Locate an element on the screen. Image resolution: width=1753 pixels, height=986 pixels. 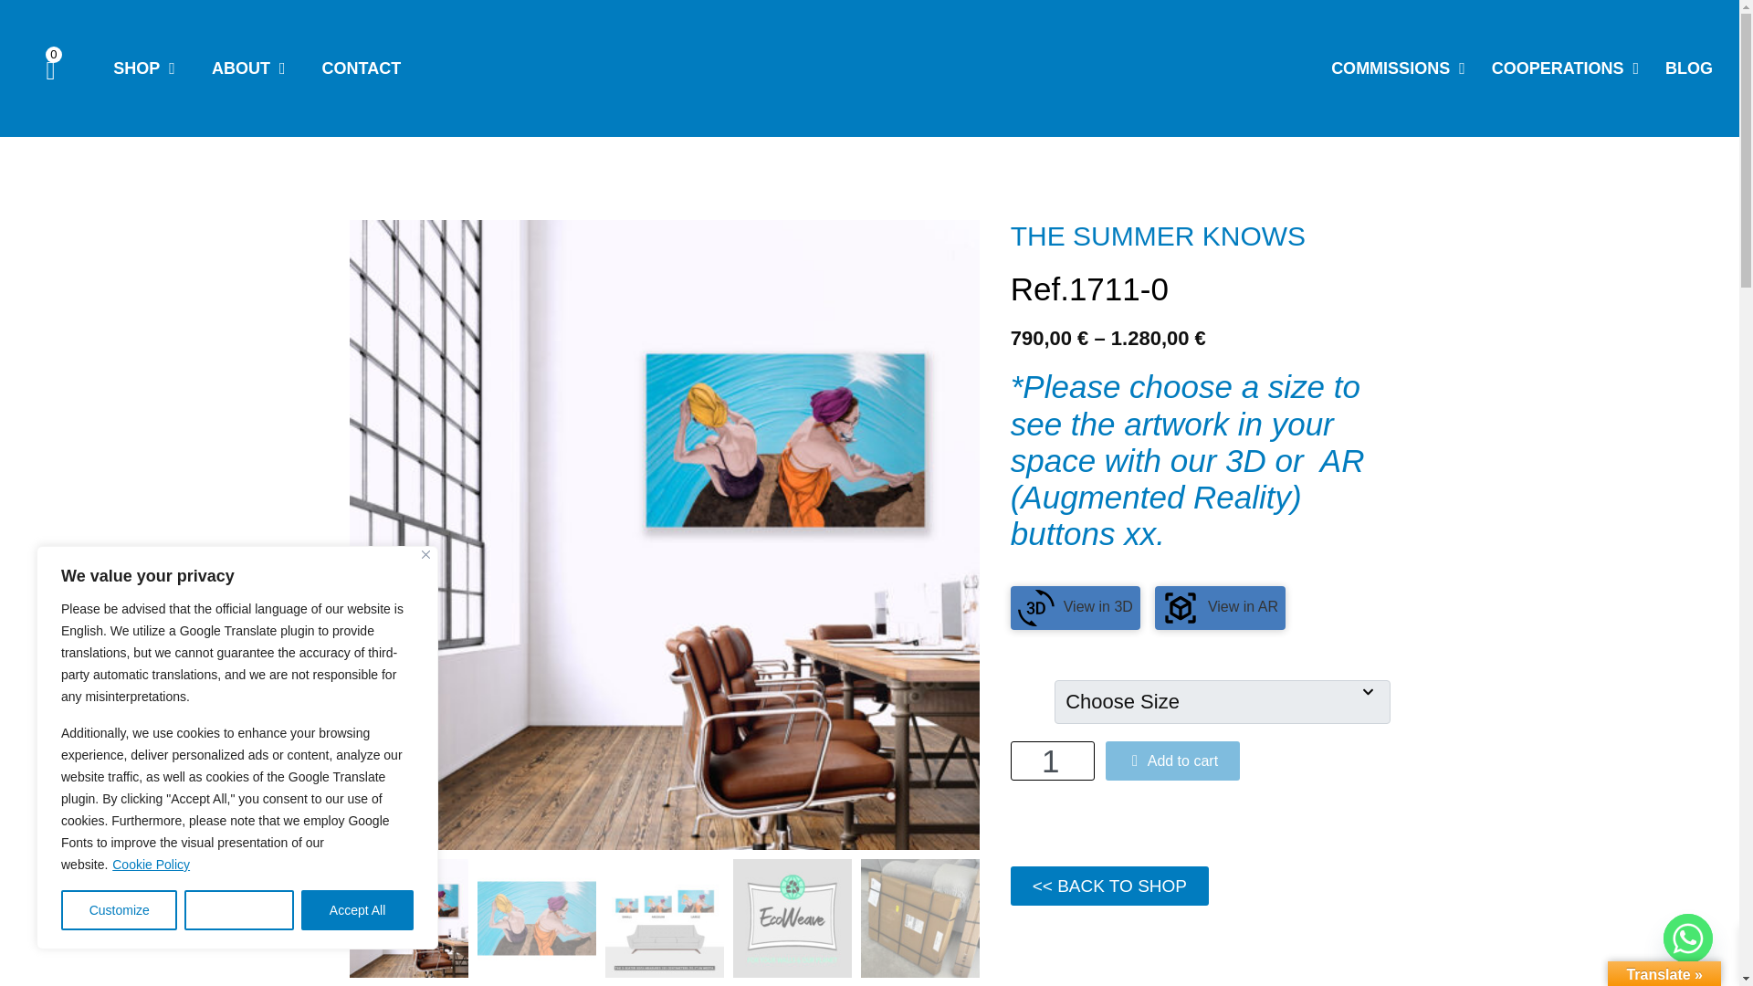
Reject All is located at coordinates (239, 910).